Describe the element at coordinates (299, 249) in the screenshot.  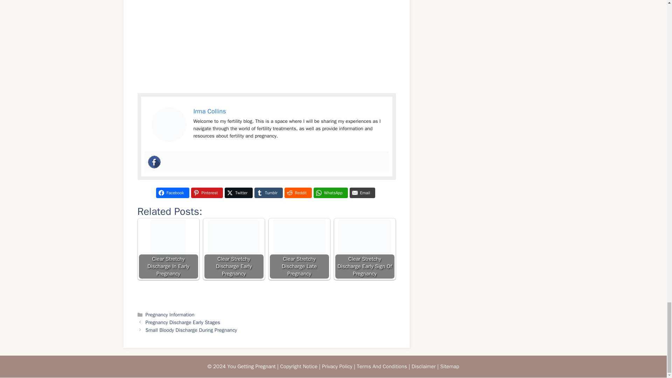
I see `Clear Stretchy Discharge Late Pregnancy` at that location.